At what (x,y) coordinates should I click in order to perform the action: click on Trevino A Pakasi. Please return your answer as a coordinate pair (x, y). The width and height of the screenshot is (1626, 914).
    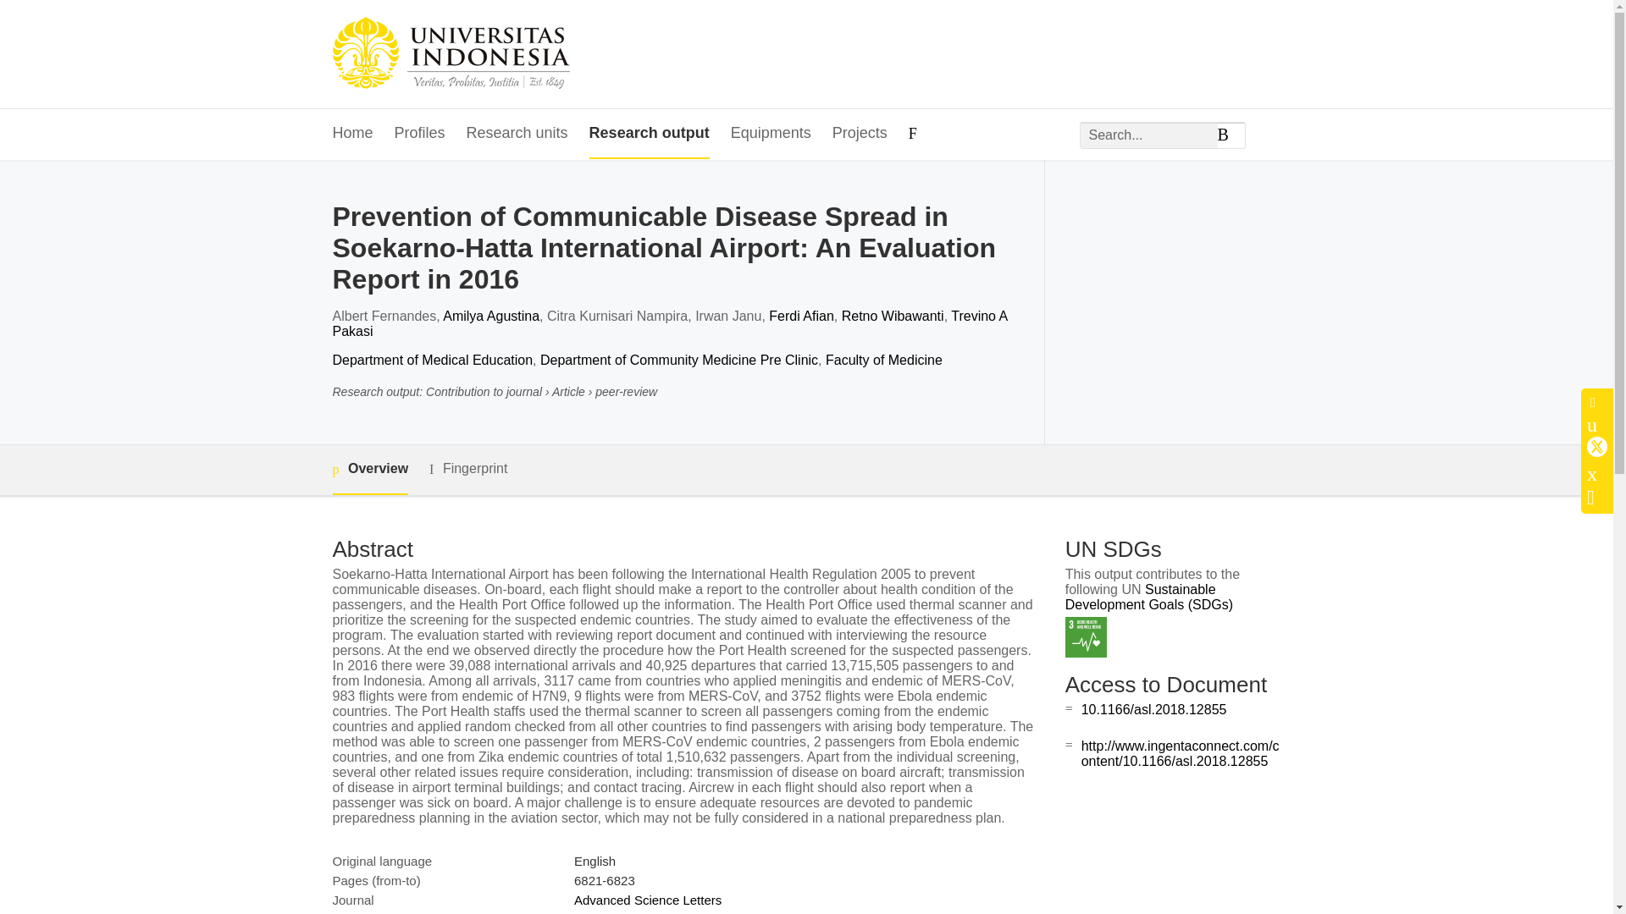
    Looking at the image, I should click on (669, 323).